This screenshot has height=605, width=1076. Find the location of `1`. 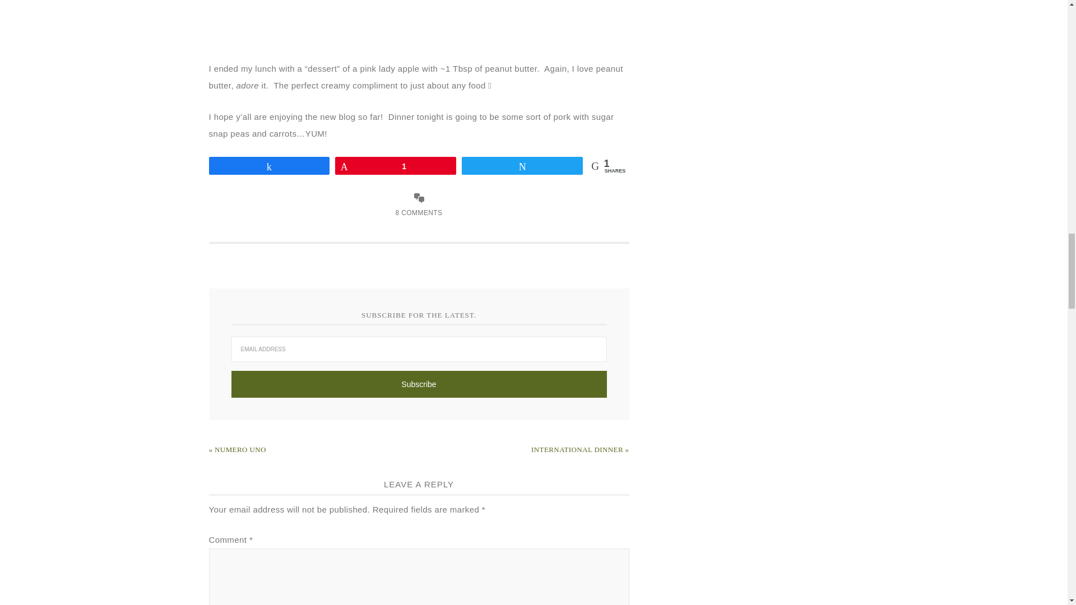

1 is located at coordinates (396, 166).